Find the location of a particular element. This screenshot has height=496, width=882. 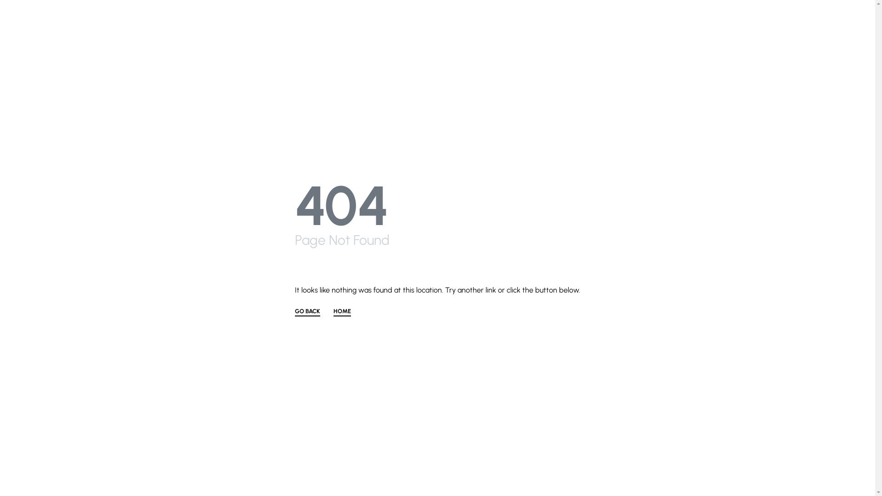

GO BACK is located at coordinates (308, 312).